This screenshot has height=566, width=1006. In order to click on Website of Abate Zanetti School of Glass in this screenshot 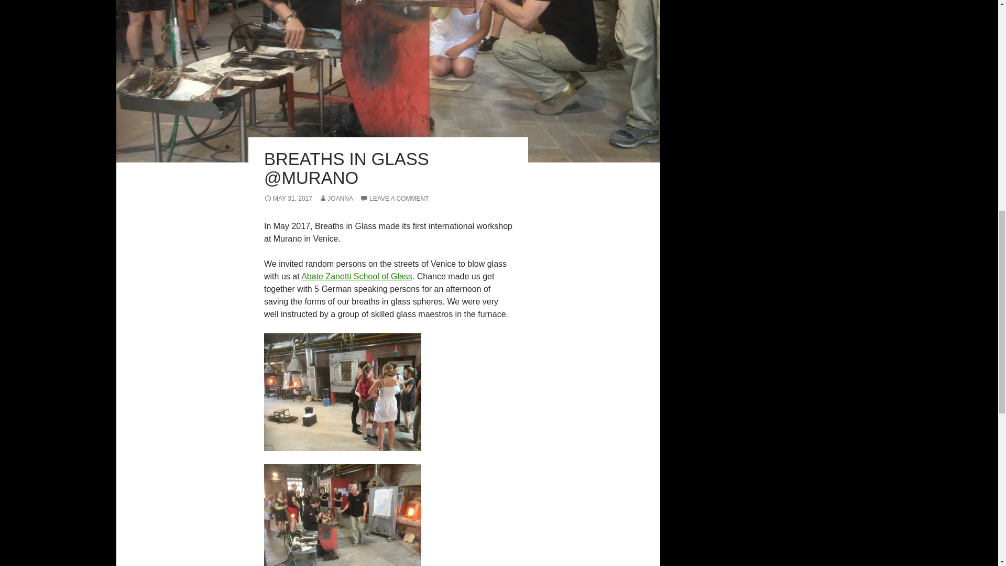, I will do `click(356, 276)`.